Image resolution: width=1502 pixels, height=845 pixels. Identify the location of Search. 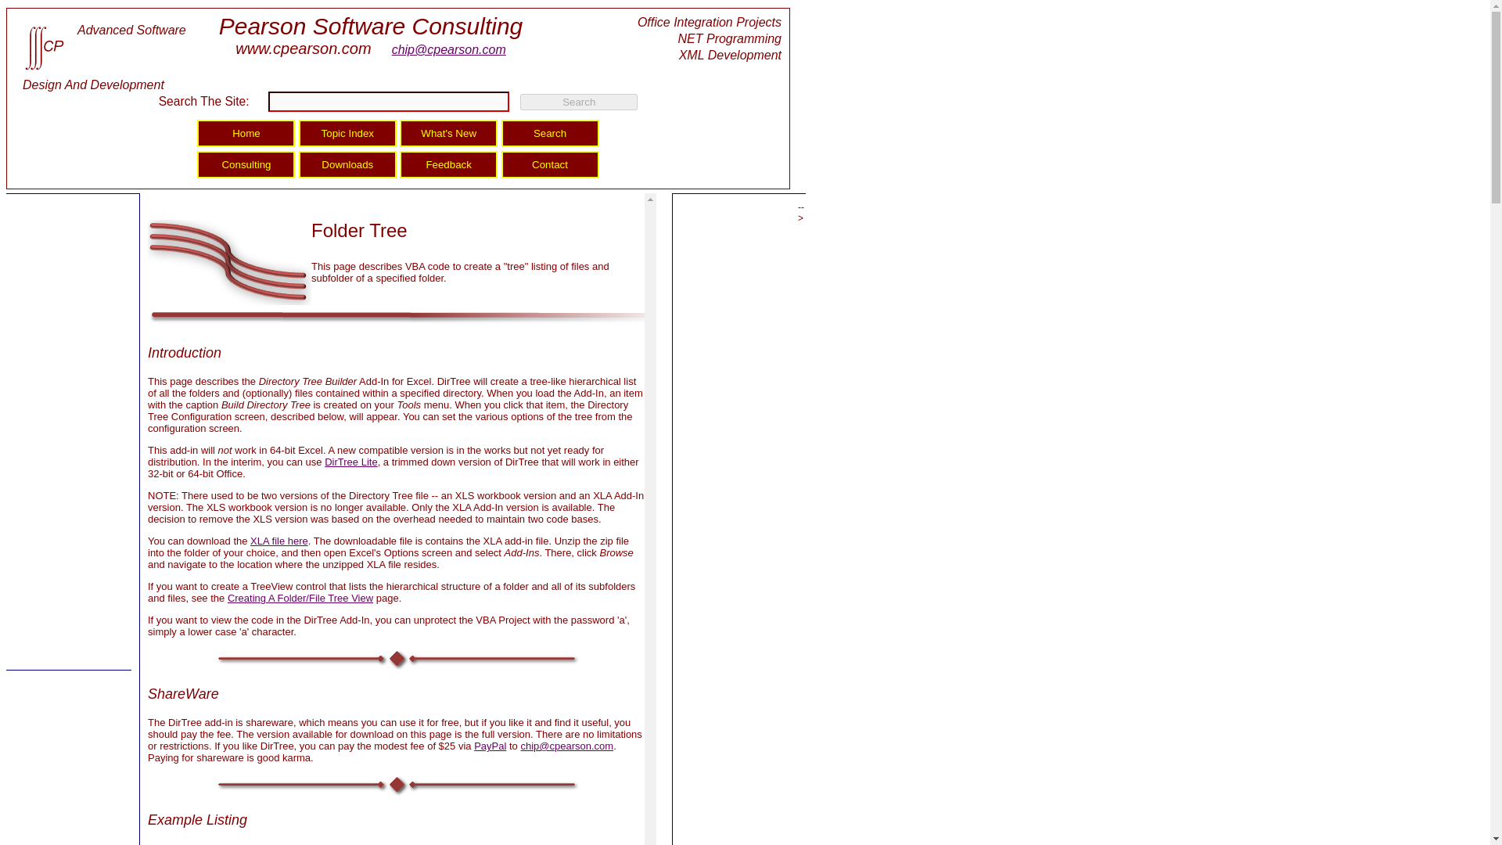
(551, 132).